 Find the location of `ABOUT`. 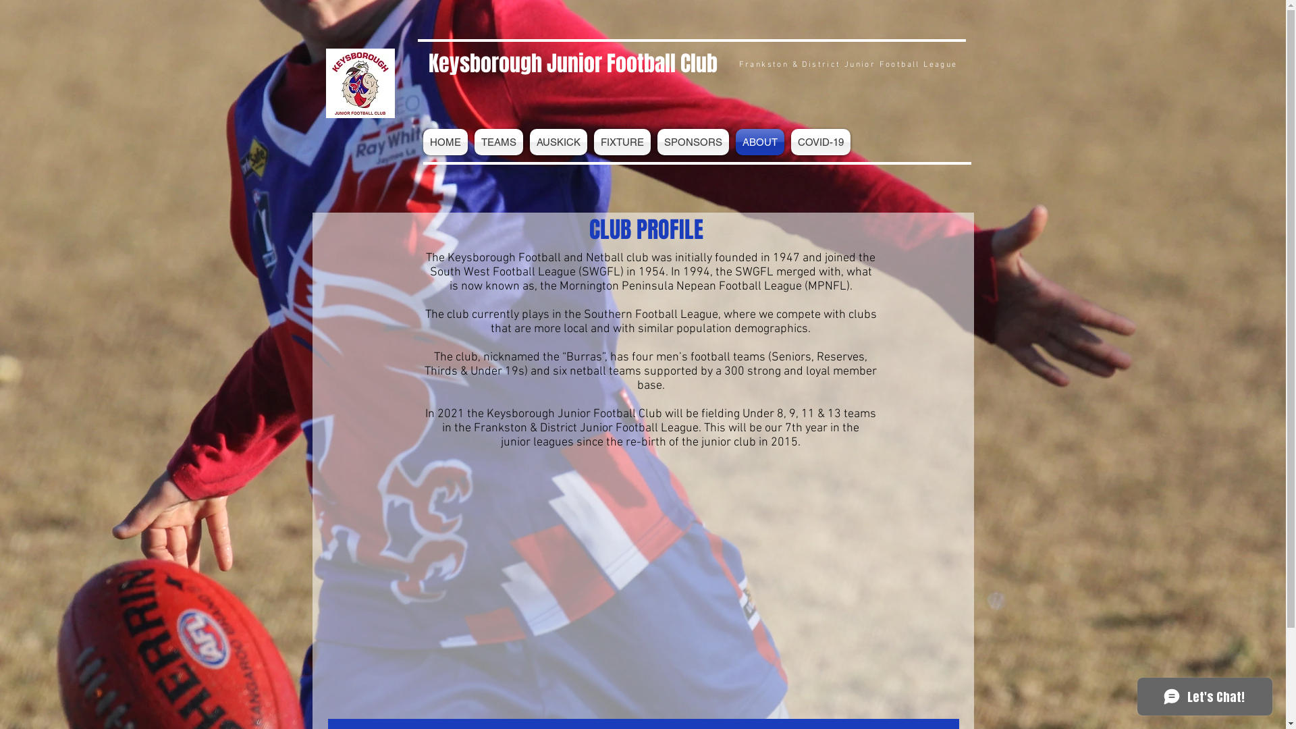

ABOUT is located at coordinates (759, 142).